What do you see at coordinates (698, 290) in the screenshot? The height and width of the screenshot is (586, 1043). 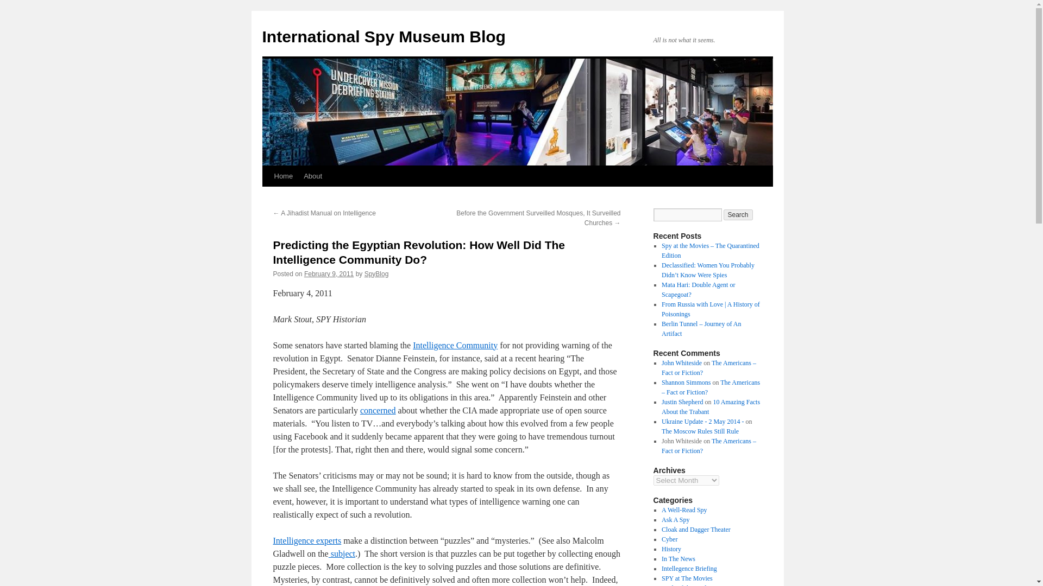 I see `Mata Hari: Double Agent or Scapegoat?` at bounding box center [698, 290].